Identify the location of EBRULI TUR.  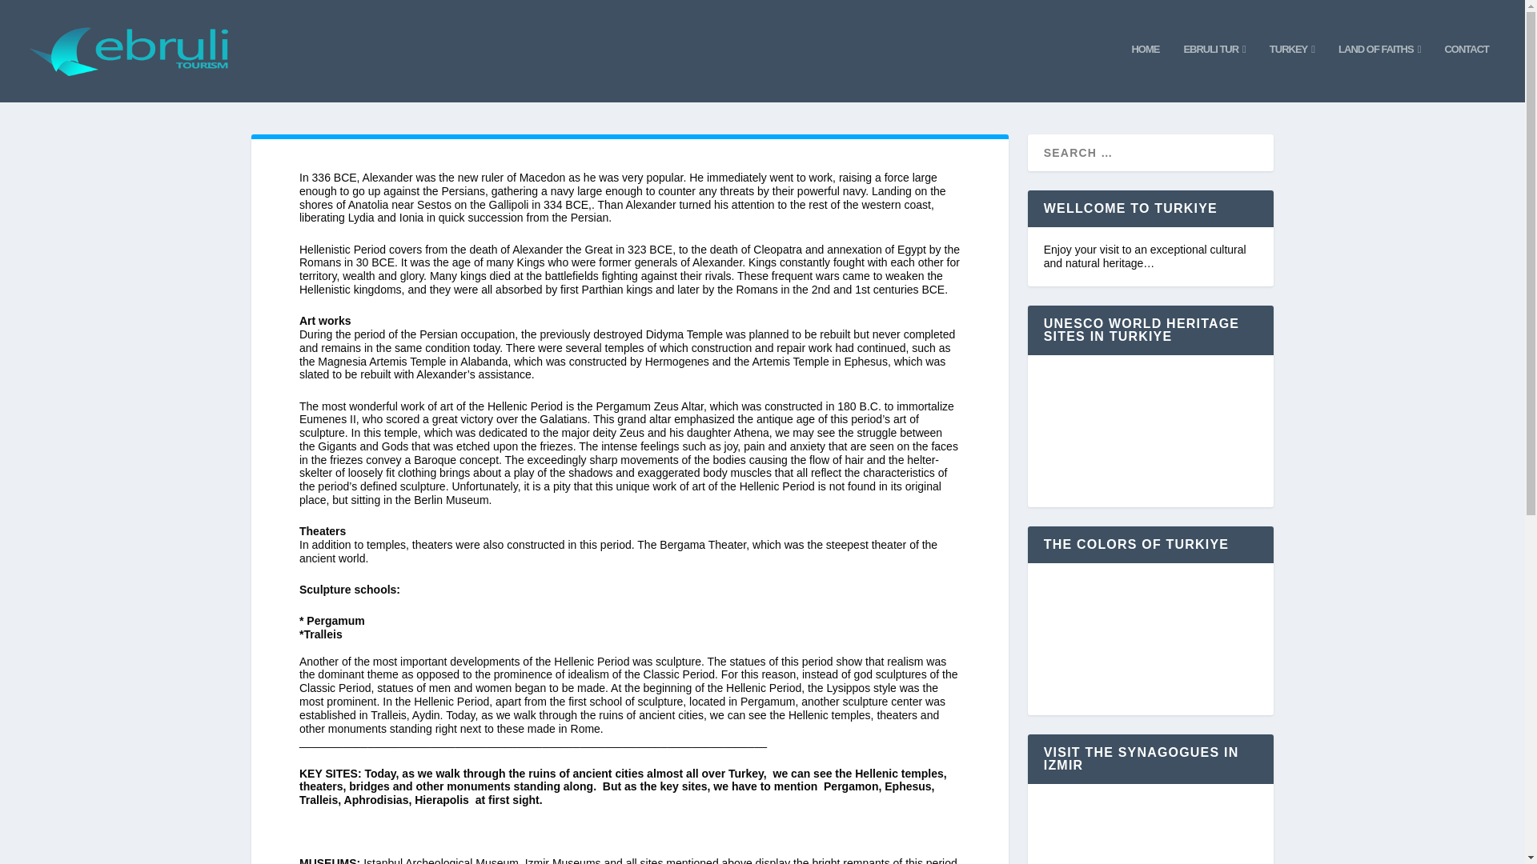
(1214, 73).